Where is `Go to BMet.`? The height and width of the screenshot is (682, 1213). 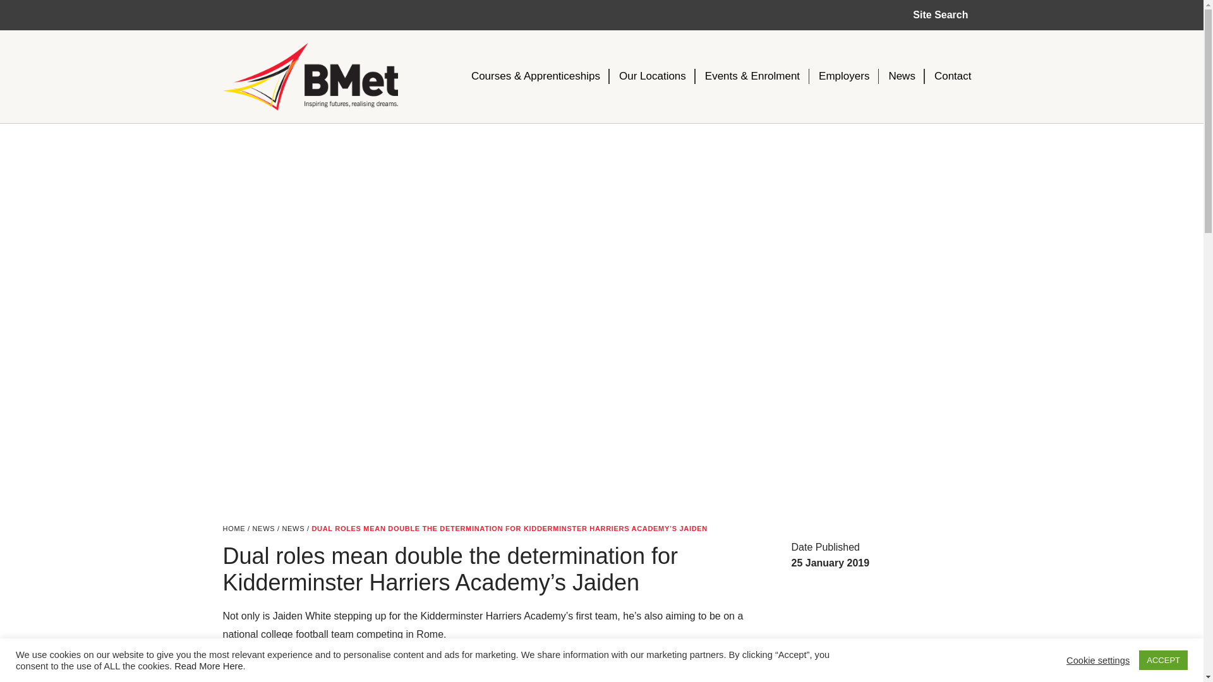
Go to BMet. is located at coordinates (233, 528).